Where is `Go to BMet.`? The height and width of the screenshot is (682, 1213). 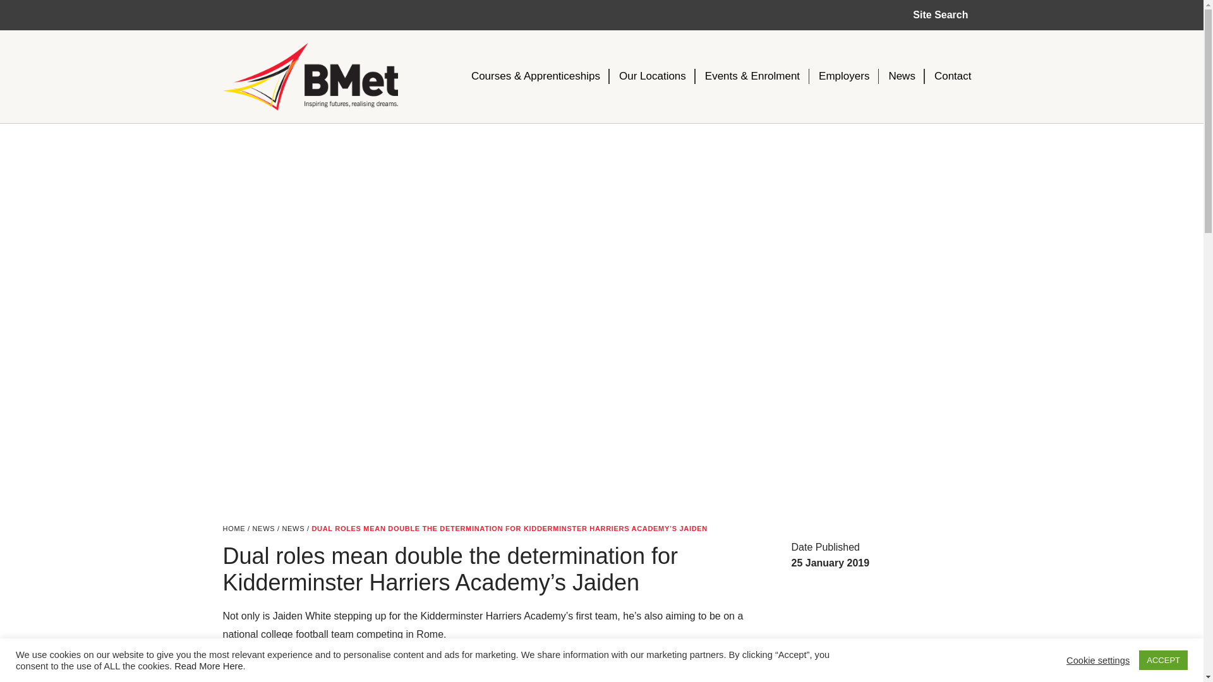
Go to BMet. is located at coordinates (233, 528).